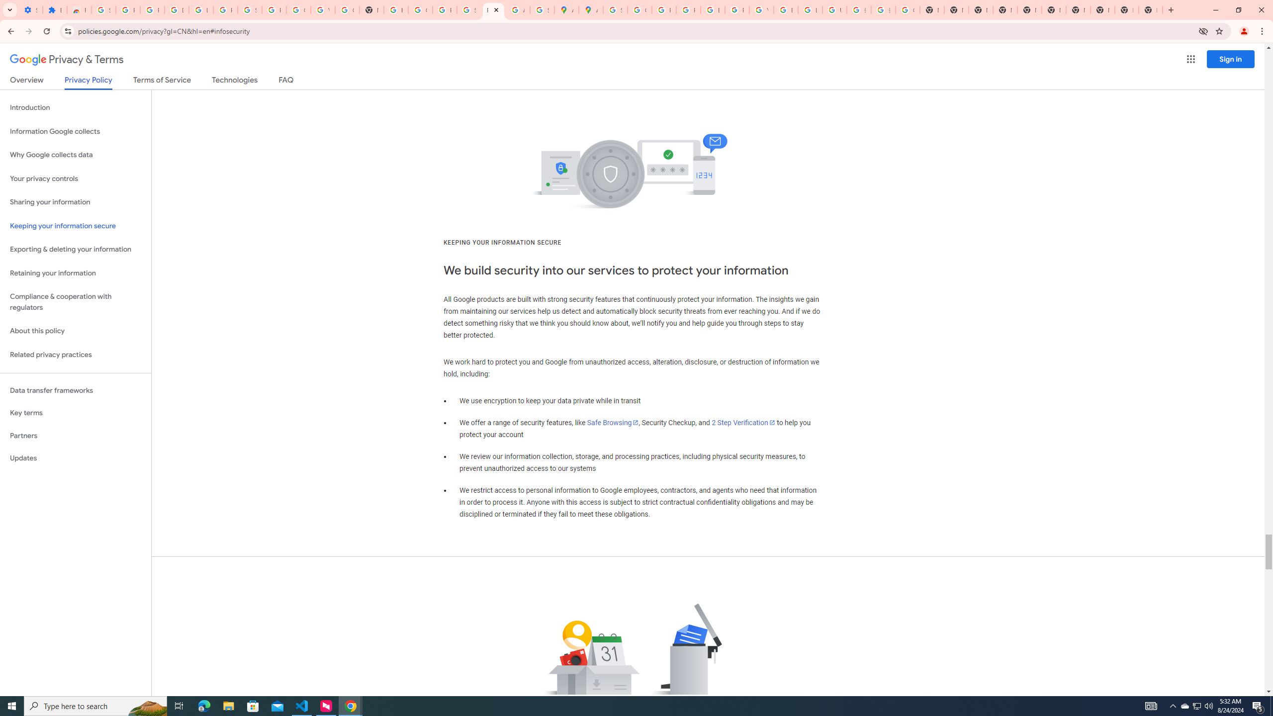  I want to click on Google Account, so click(298, 10).